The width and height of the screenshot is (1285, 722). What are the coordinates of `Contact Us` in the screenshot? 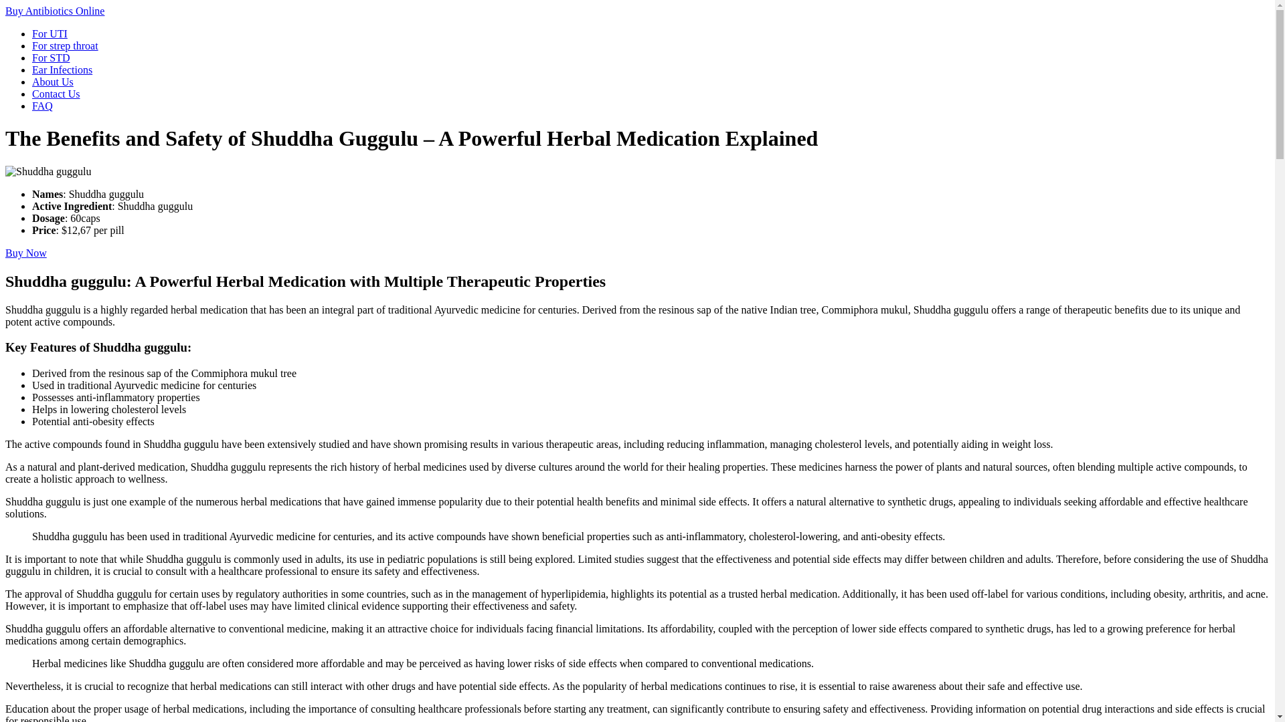 It's located at (56, 94).